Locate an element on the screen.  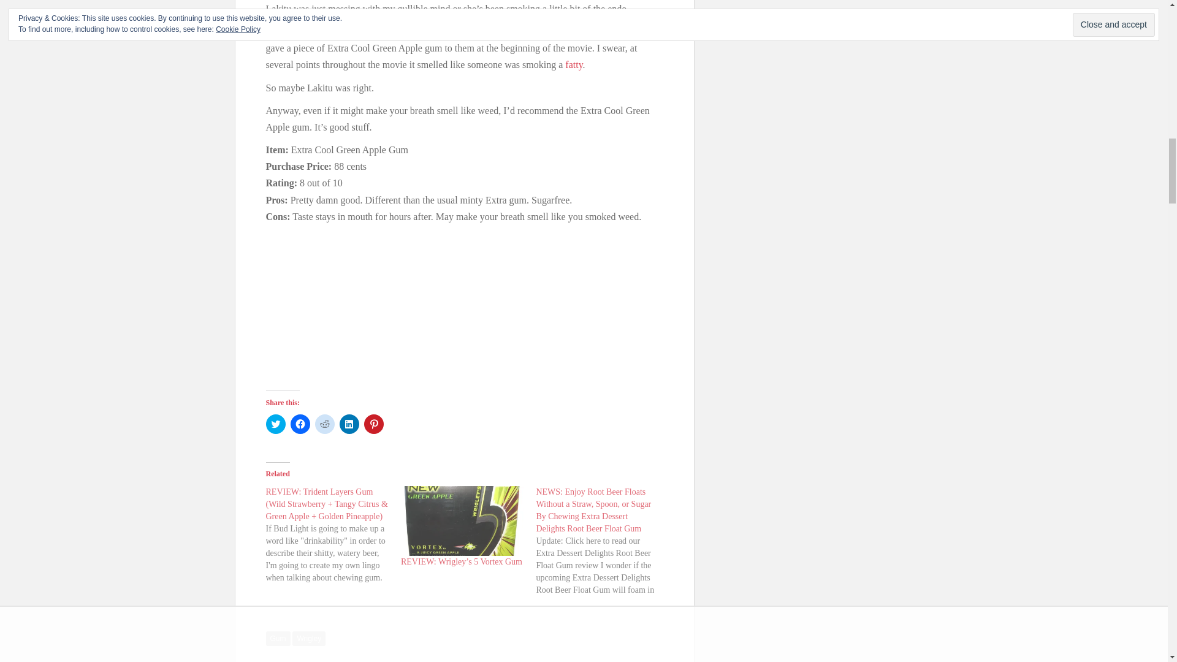
Click to share on Facebook is located at coordinates (300, 424).